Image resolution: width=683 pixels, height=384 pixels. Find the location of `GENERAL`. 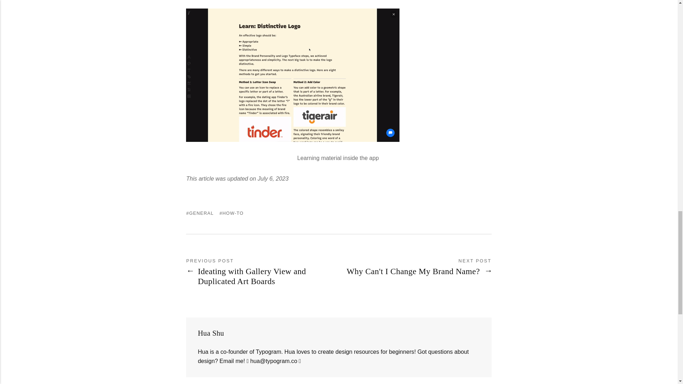

GENERAL is located at coordinates (199, 213).